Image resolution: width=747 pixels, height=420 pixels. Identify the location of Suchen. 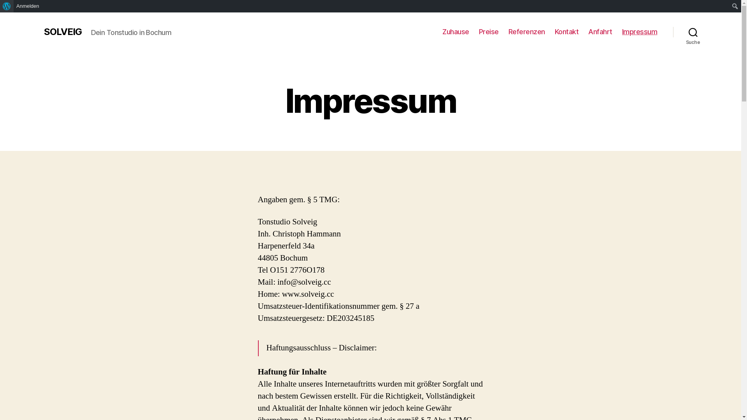
(9, 6).